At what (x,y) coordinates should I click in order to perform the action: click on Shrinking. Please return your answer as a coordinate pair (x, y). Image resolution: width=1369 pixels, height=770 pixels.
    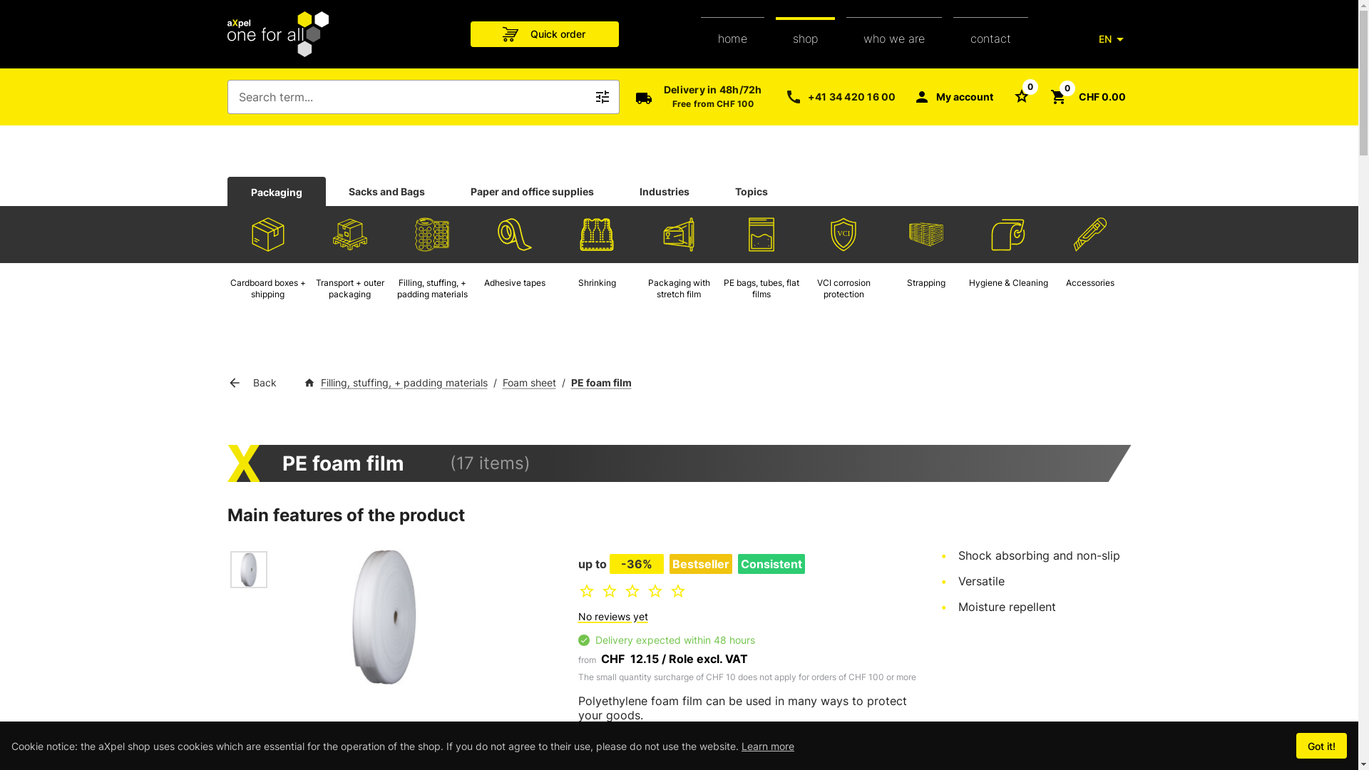
    Looking at the image, I should click on (597, 265).